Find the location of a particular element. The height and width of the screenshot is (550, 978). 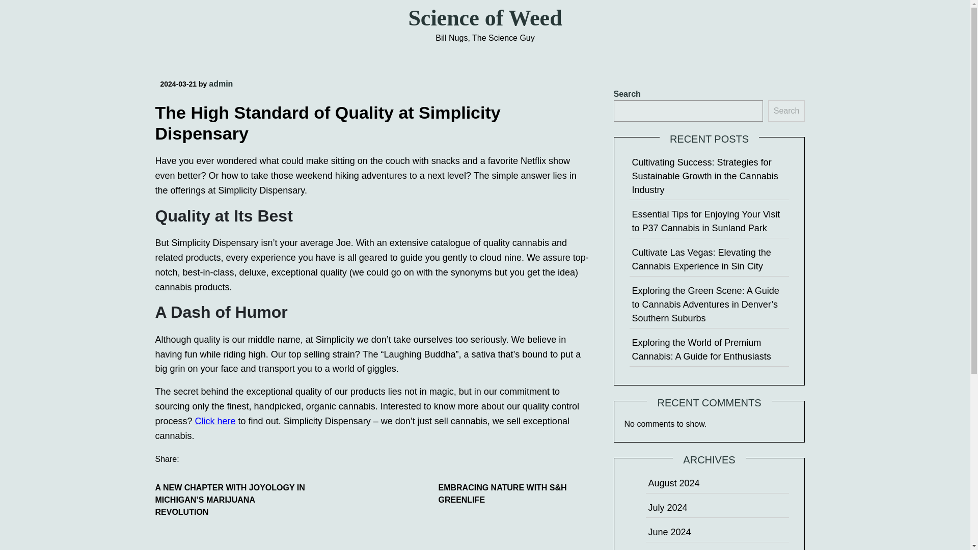

Science of Weed is located at coordinates (484, 18).